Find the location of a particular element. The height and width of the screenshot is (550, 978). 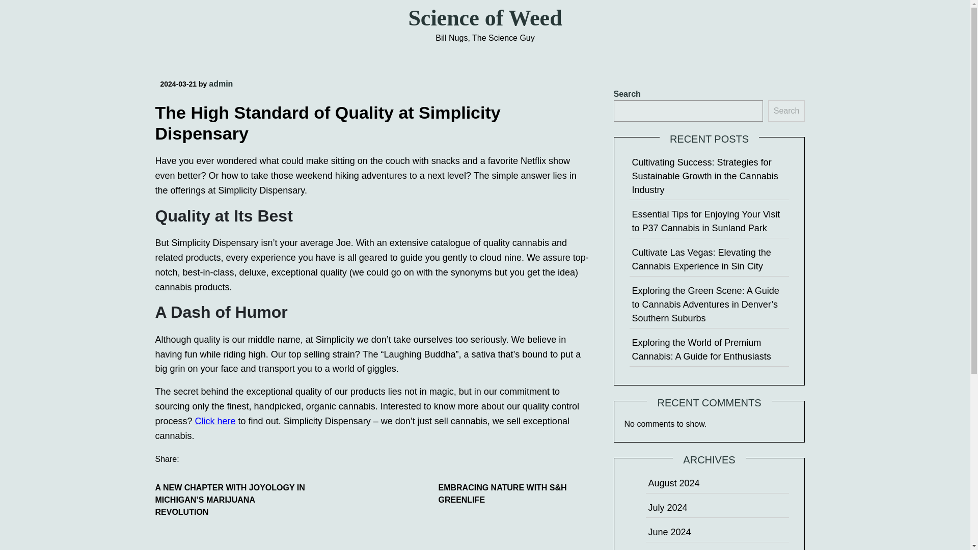

Science of Weed is located at coordinates (484, 18).